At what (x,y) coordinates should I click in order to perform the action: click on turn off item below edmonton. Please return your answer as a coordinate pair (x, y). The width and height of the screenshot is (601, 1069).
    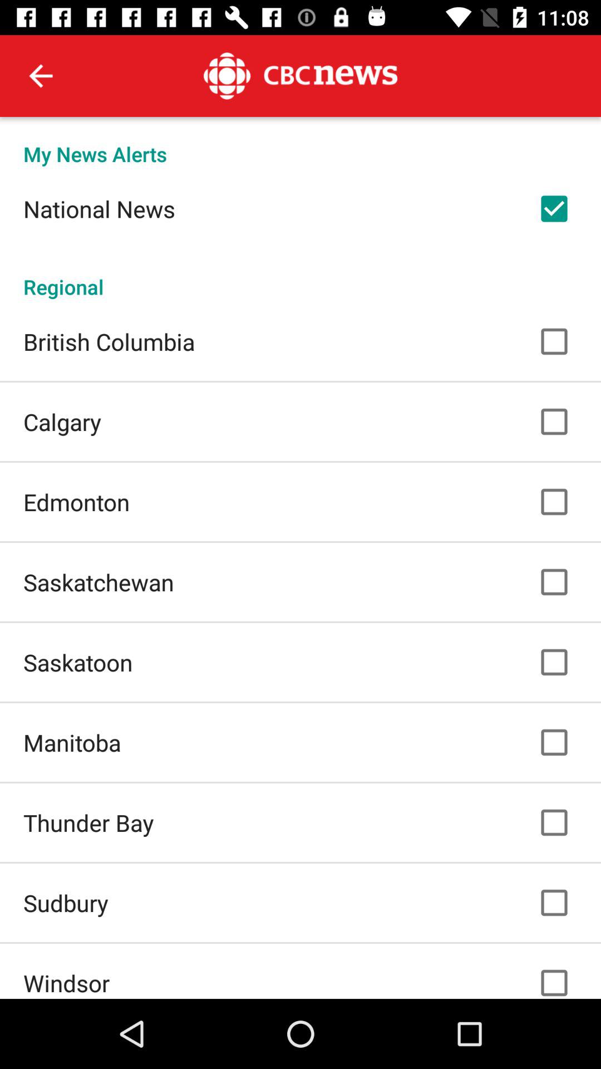
    Looking at the image, I should click on (98, 582).